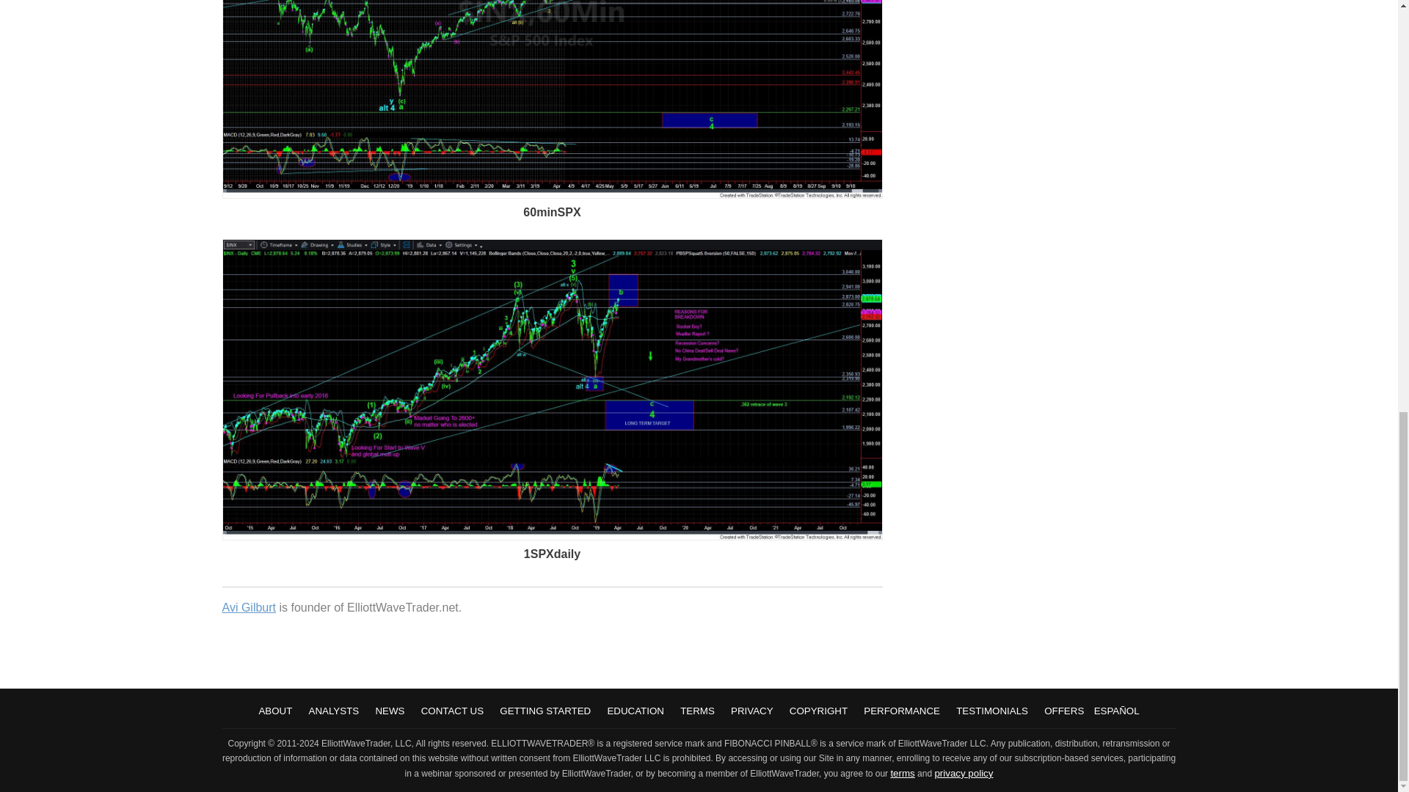 This screenshot has height=792, width=1409. Describe the element at coordinates (818, 711) in the screenshot. I see `COPYRIGHT` at that location.